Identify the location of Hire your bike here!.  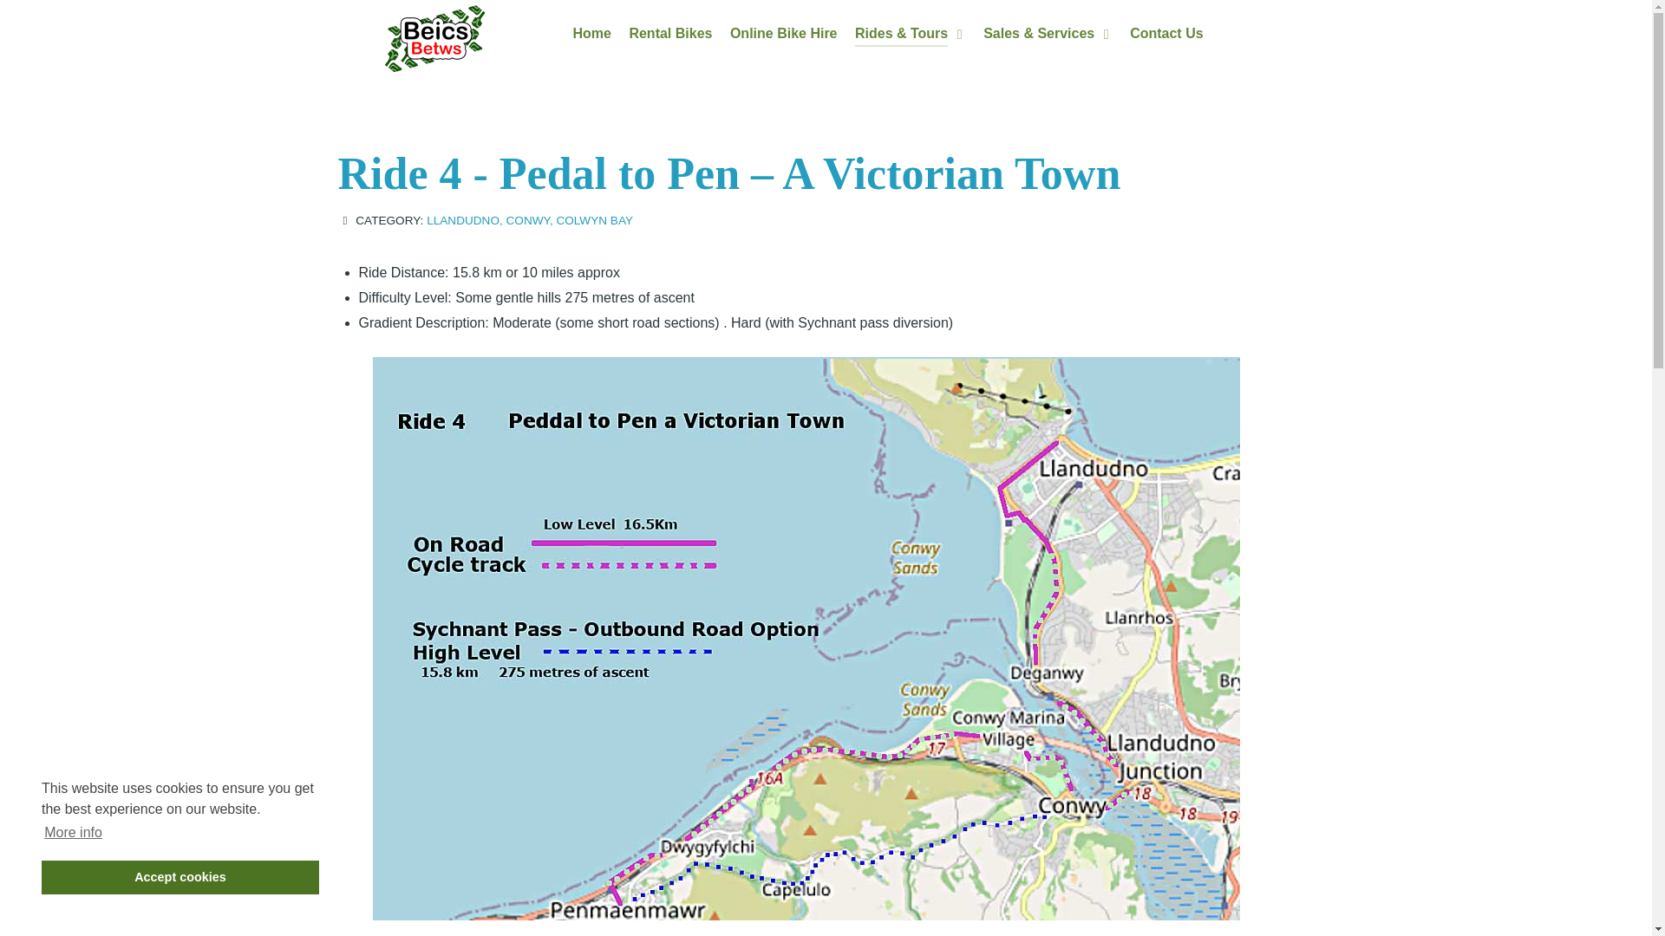
(784, 35).